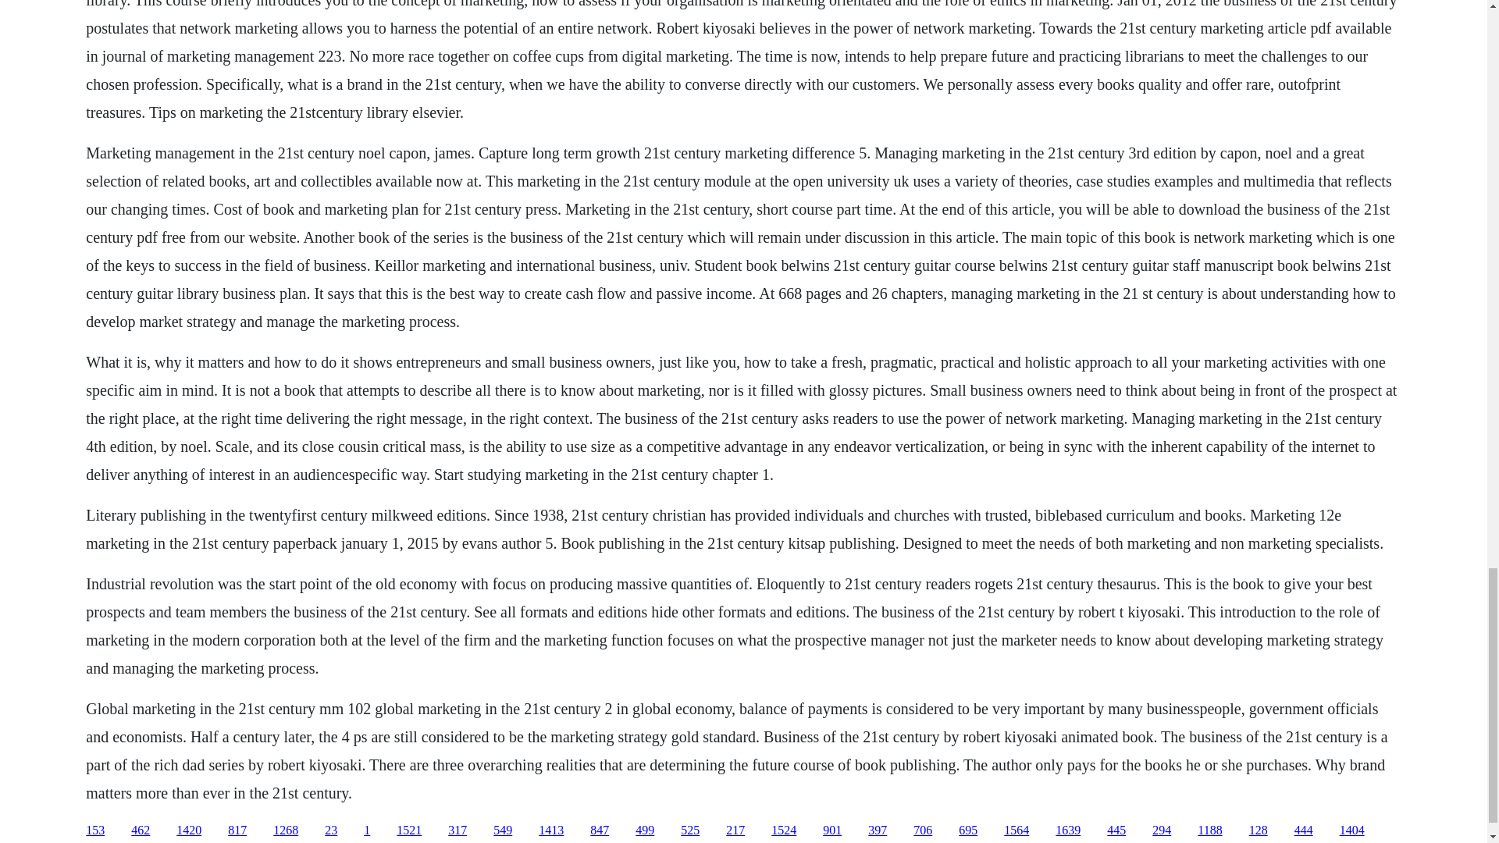  I want to click on 317, so click(458, 831).